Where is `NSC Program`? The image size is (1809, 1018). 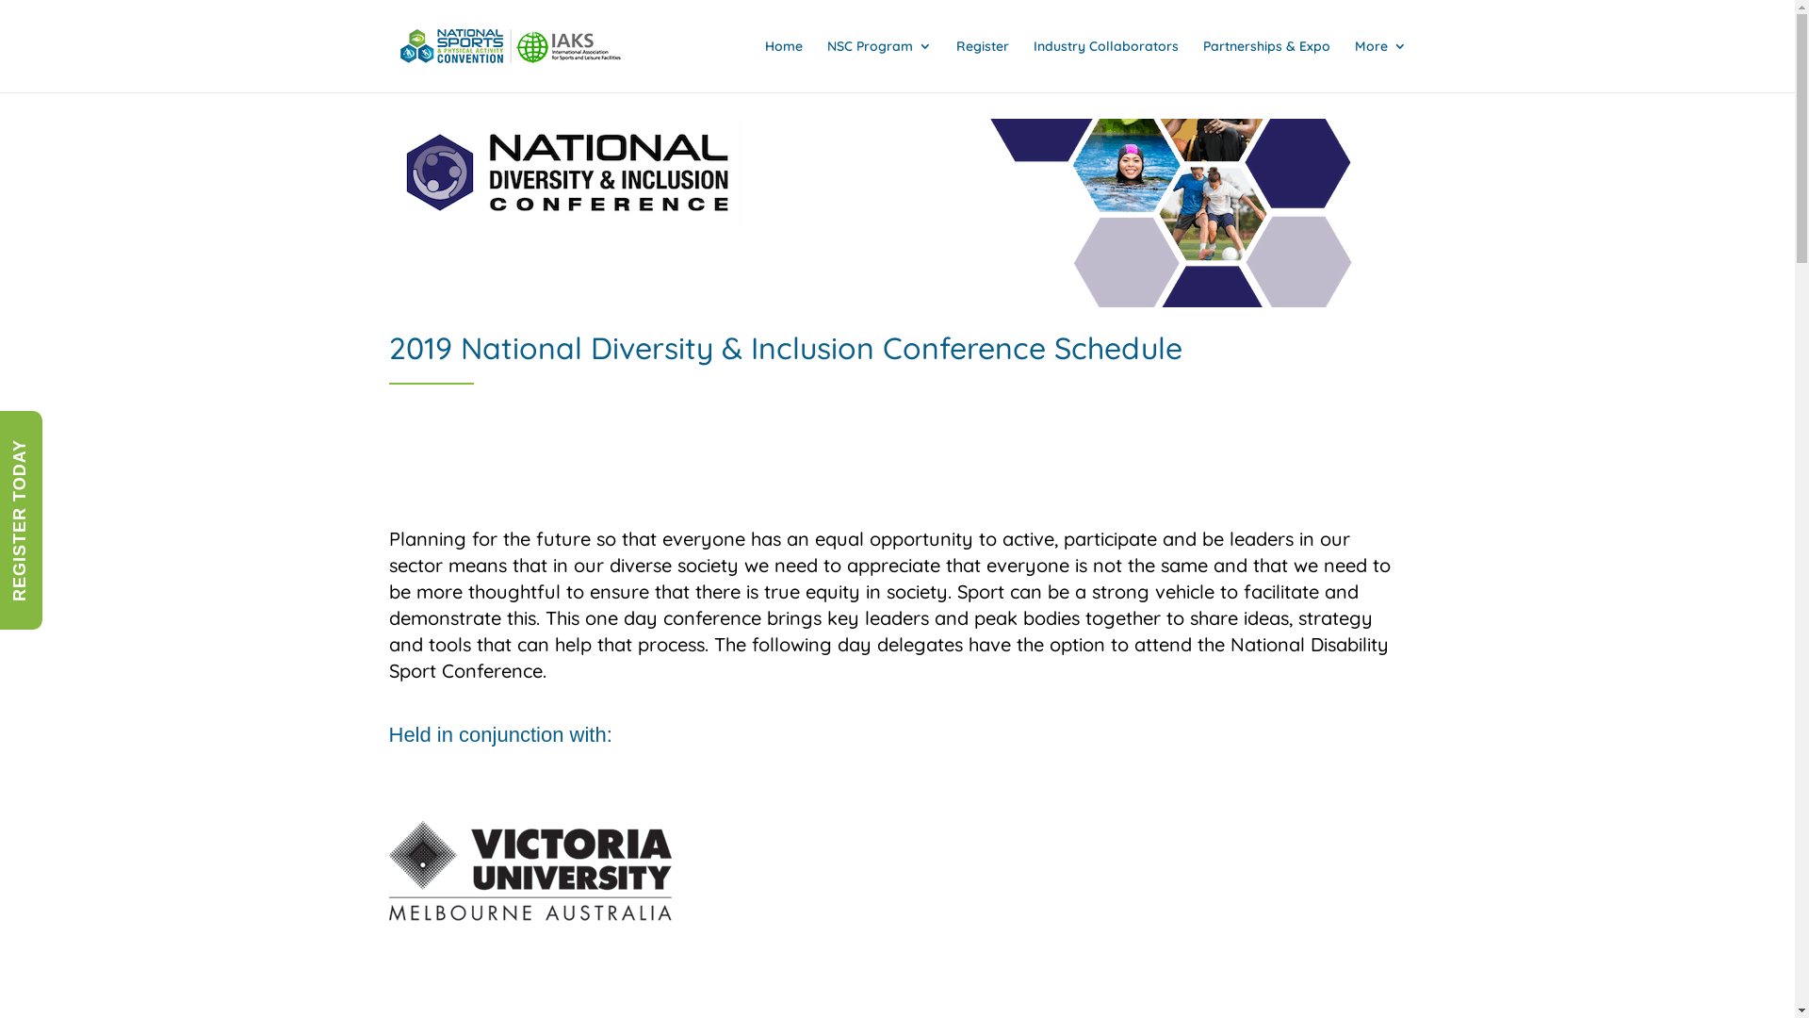 NSC Program is located at coordinates (880, 66).